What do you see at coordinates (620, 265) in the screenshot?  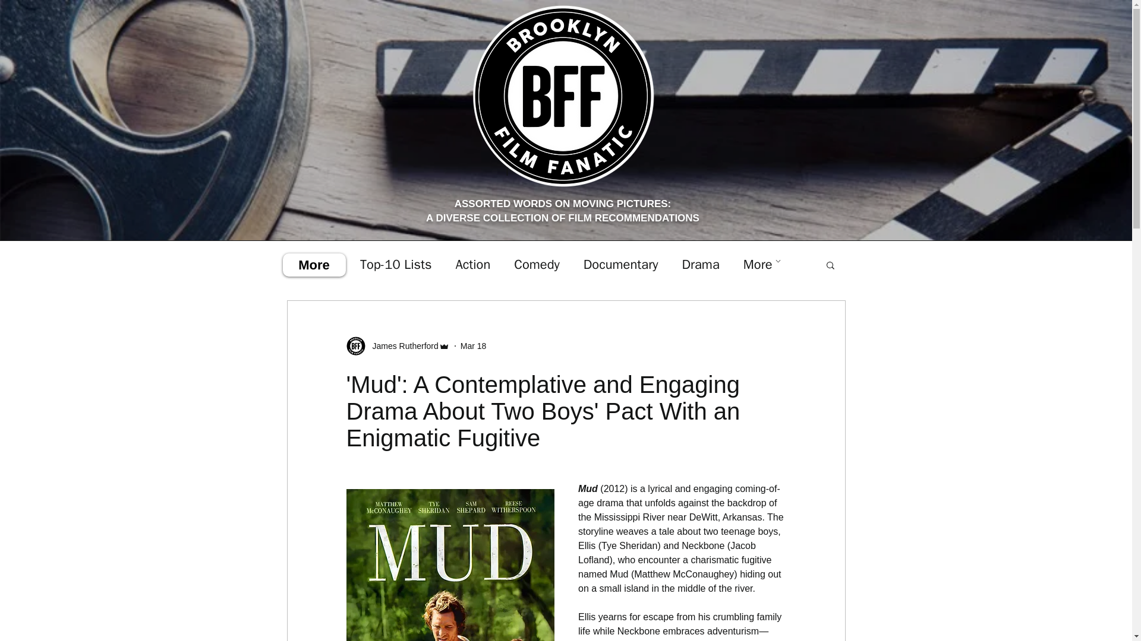 I see `Documentary` at bounding box center [620, 265].